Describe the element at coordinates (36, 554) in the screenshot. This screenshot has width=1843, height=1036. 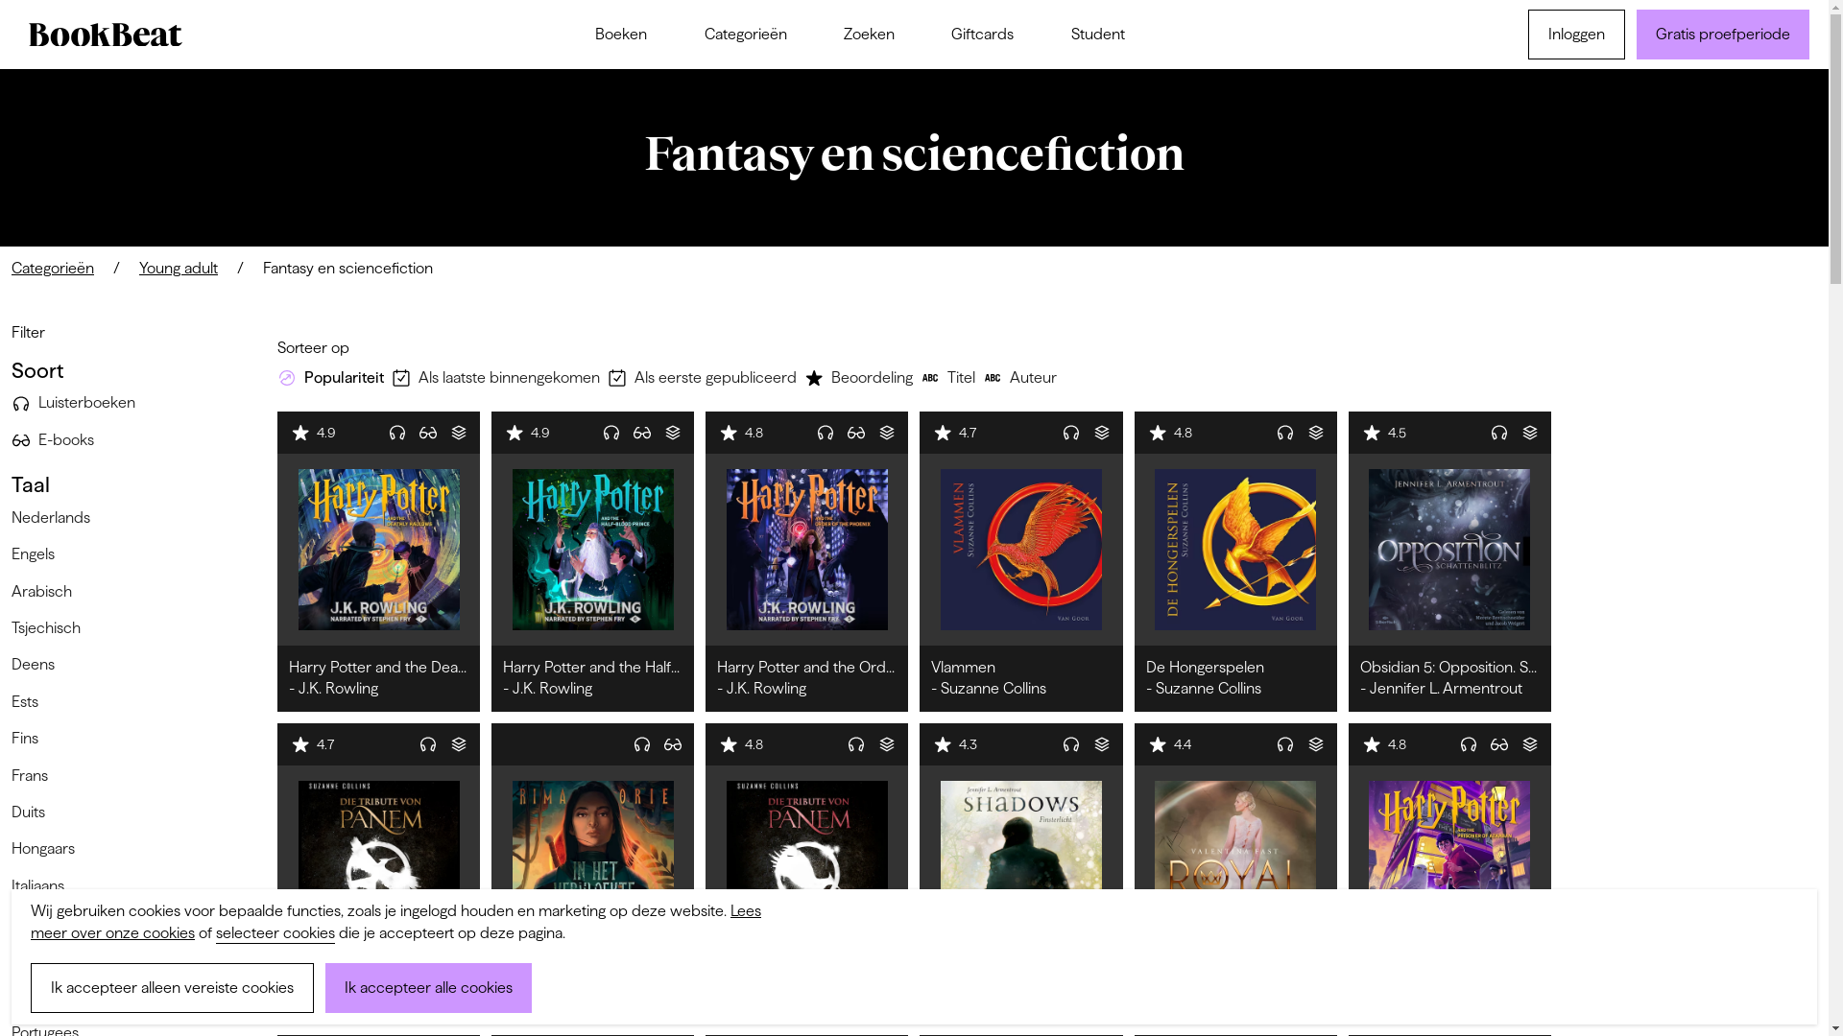
I see `Engels` at that location.